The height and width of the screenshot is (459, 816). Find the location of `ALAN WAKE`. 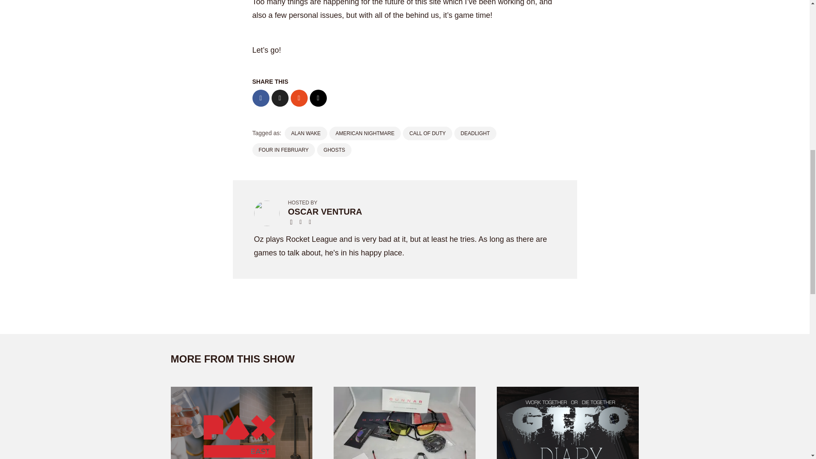

ALAN WAKE is located at coordinates (306, 133).